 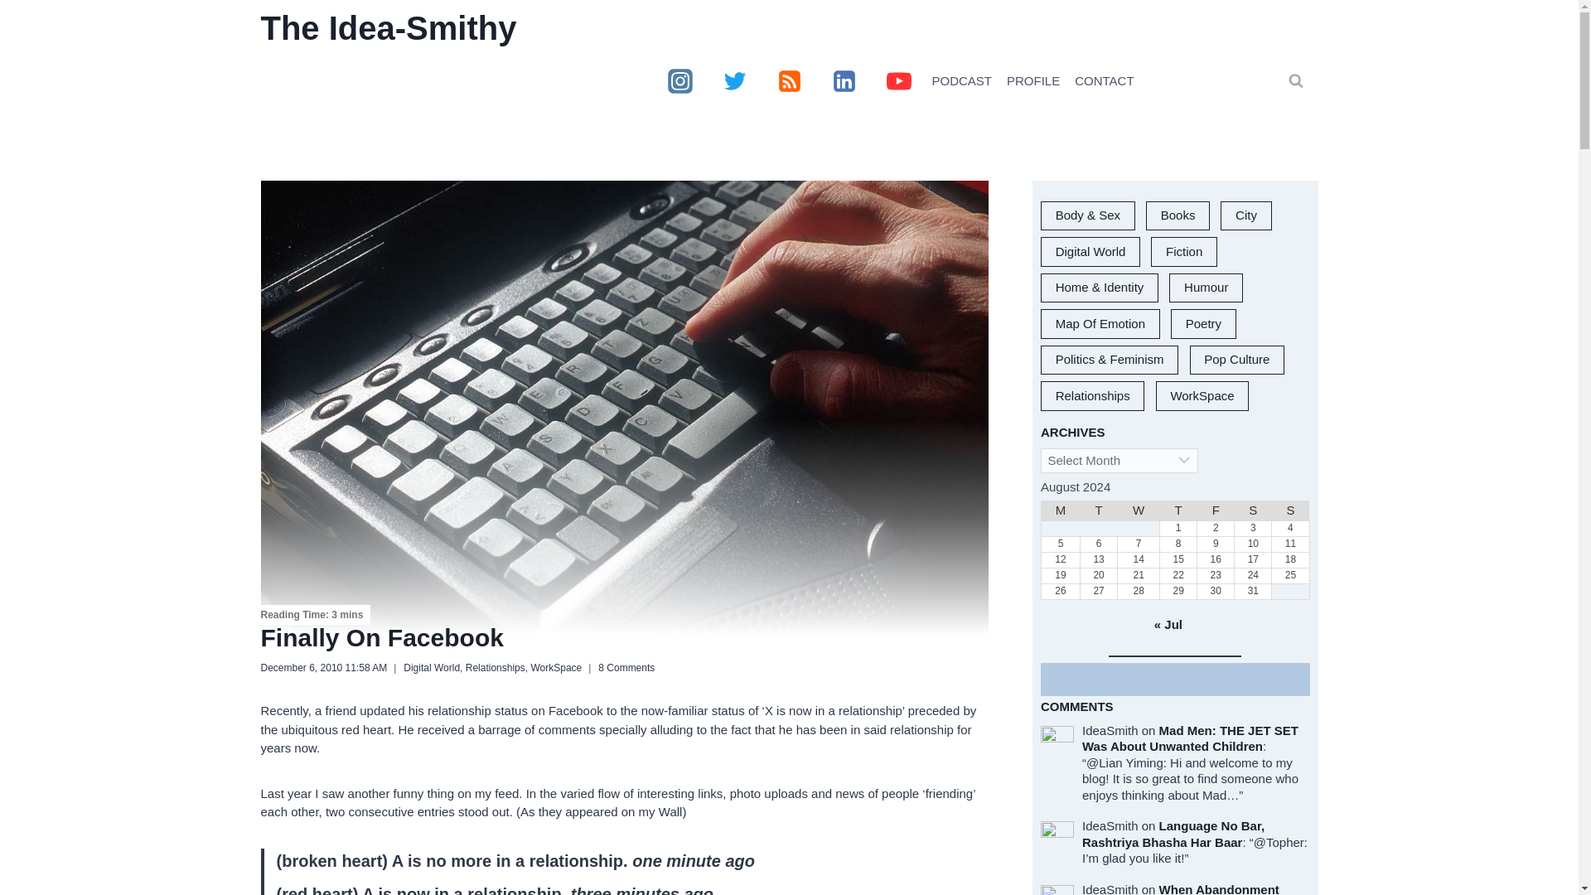 I want to click on PROFILE, so click(x=1032, y=81).